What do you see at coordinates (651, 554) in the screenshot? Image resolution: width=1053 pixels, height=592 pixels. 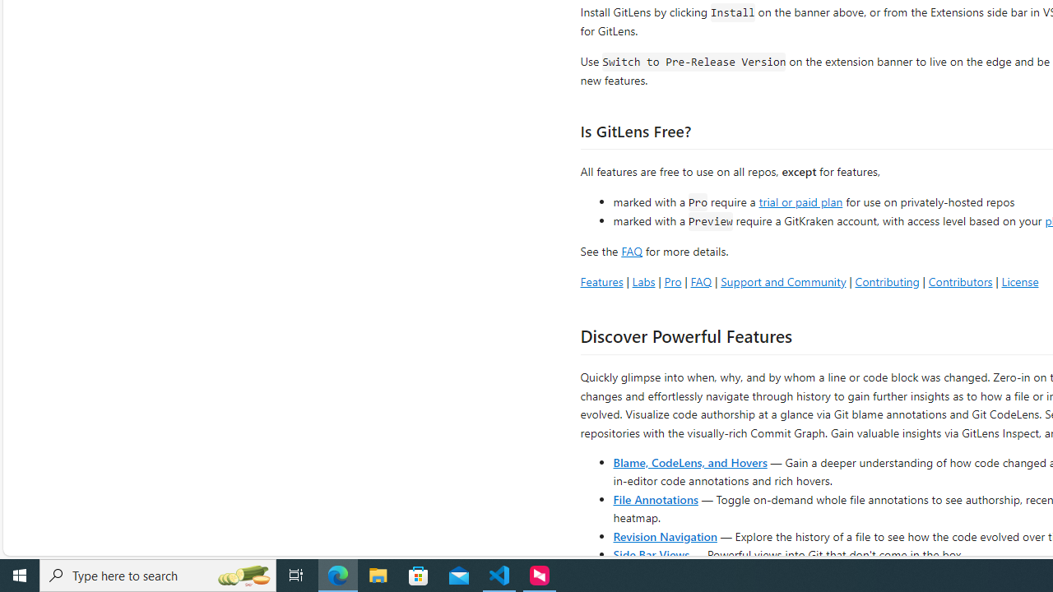 I see `Side Bar Views` at bounding box center [651, 554].